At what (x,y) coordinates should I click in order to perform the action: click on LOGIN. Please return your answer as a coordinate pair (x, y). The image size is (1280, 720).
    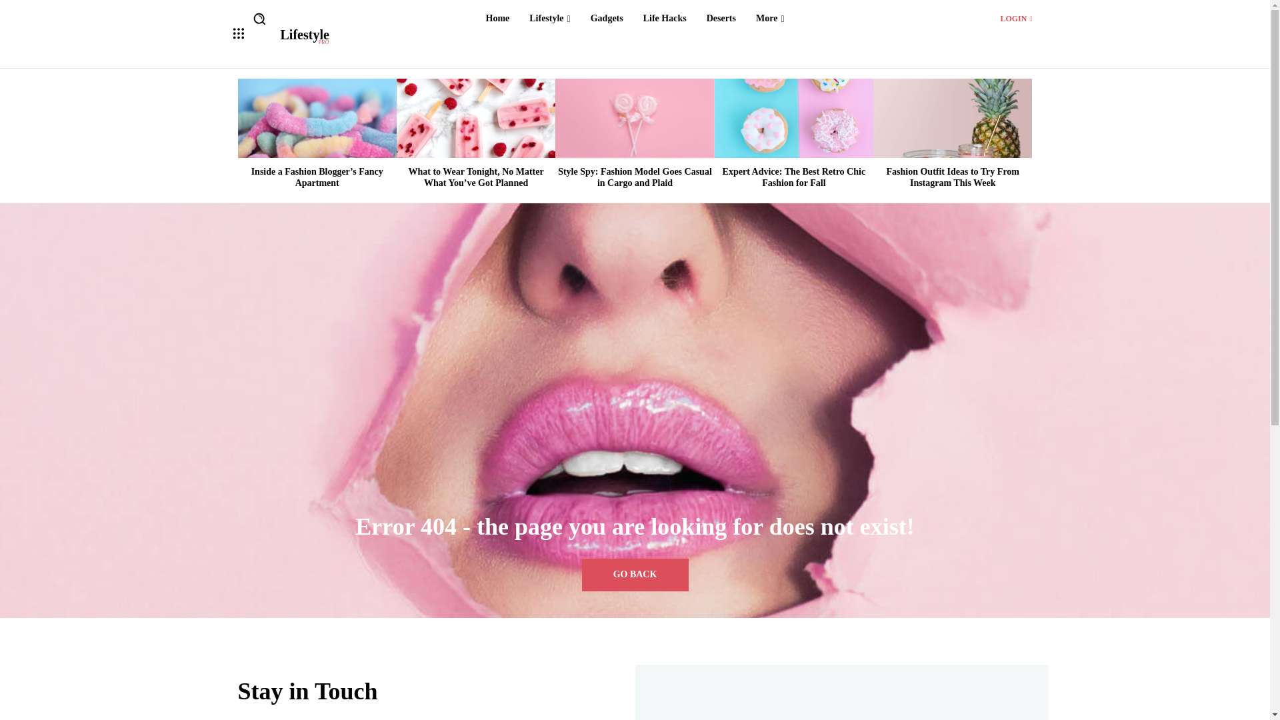
    Looking at the image, I should click on (1015, 18).